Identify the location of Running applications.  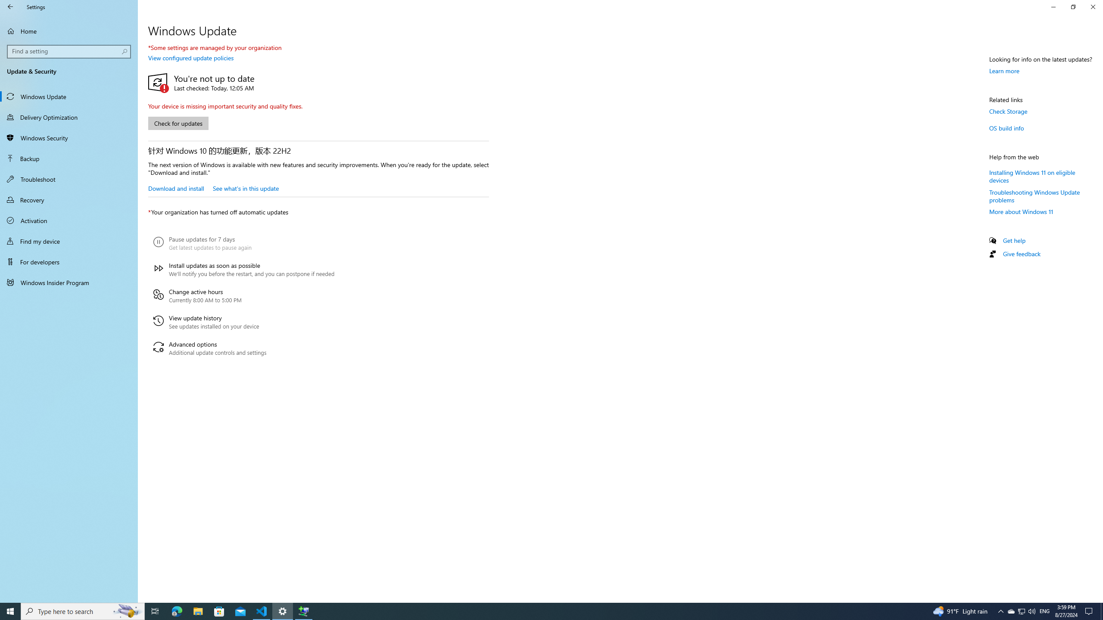
(535, 611).